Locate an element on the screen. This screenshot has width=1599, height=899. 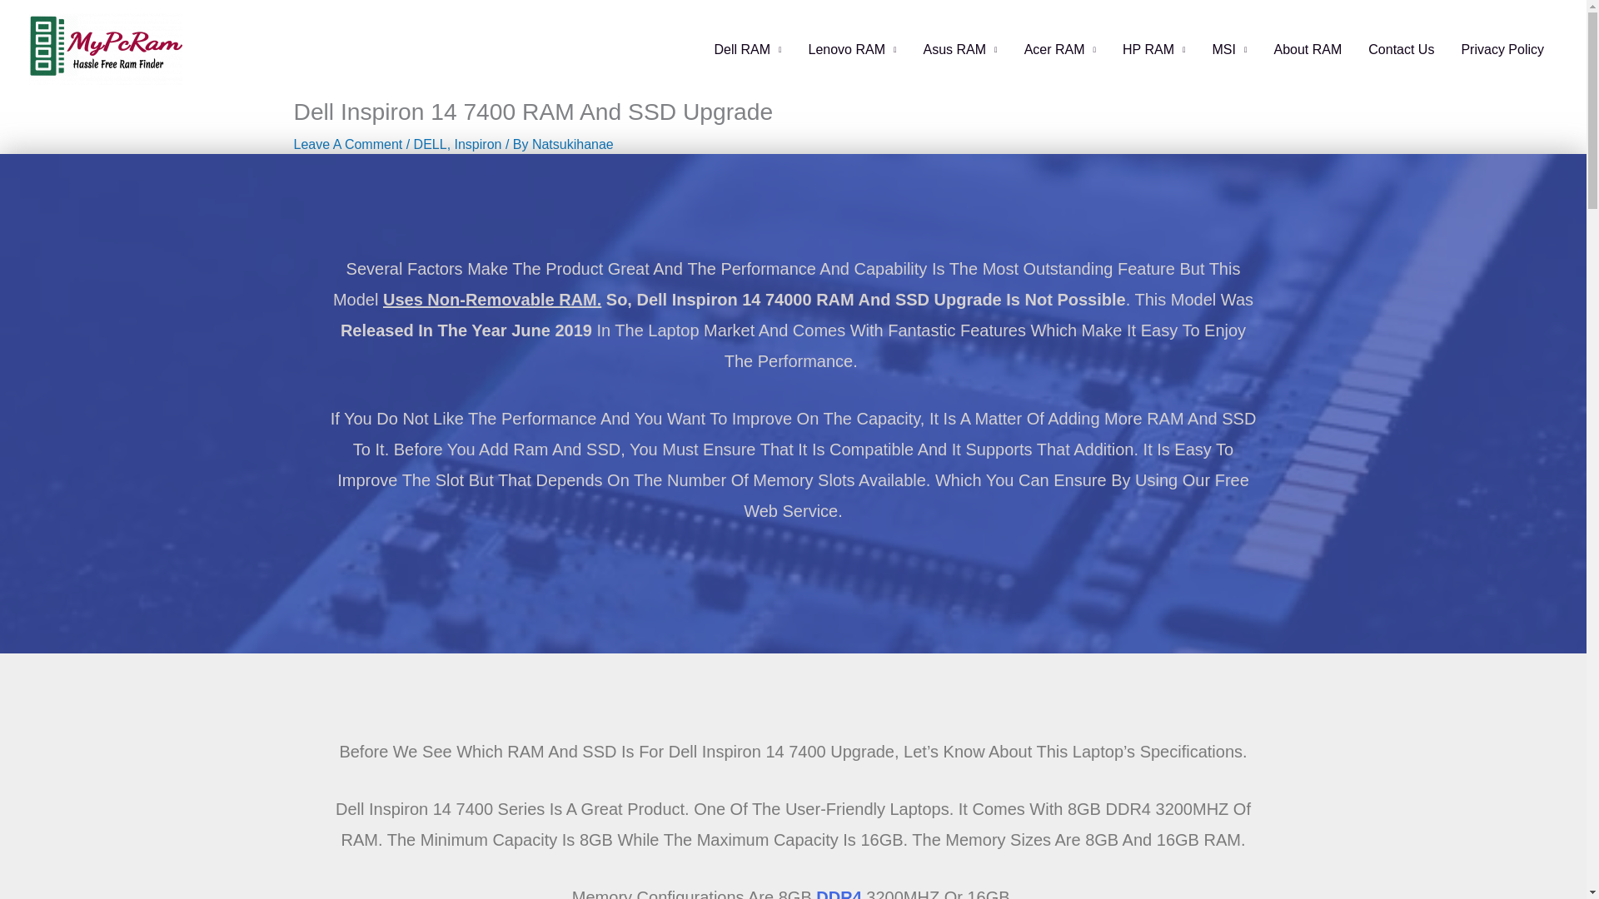
Lenovo RAM is located at coordinates (852, 48).